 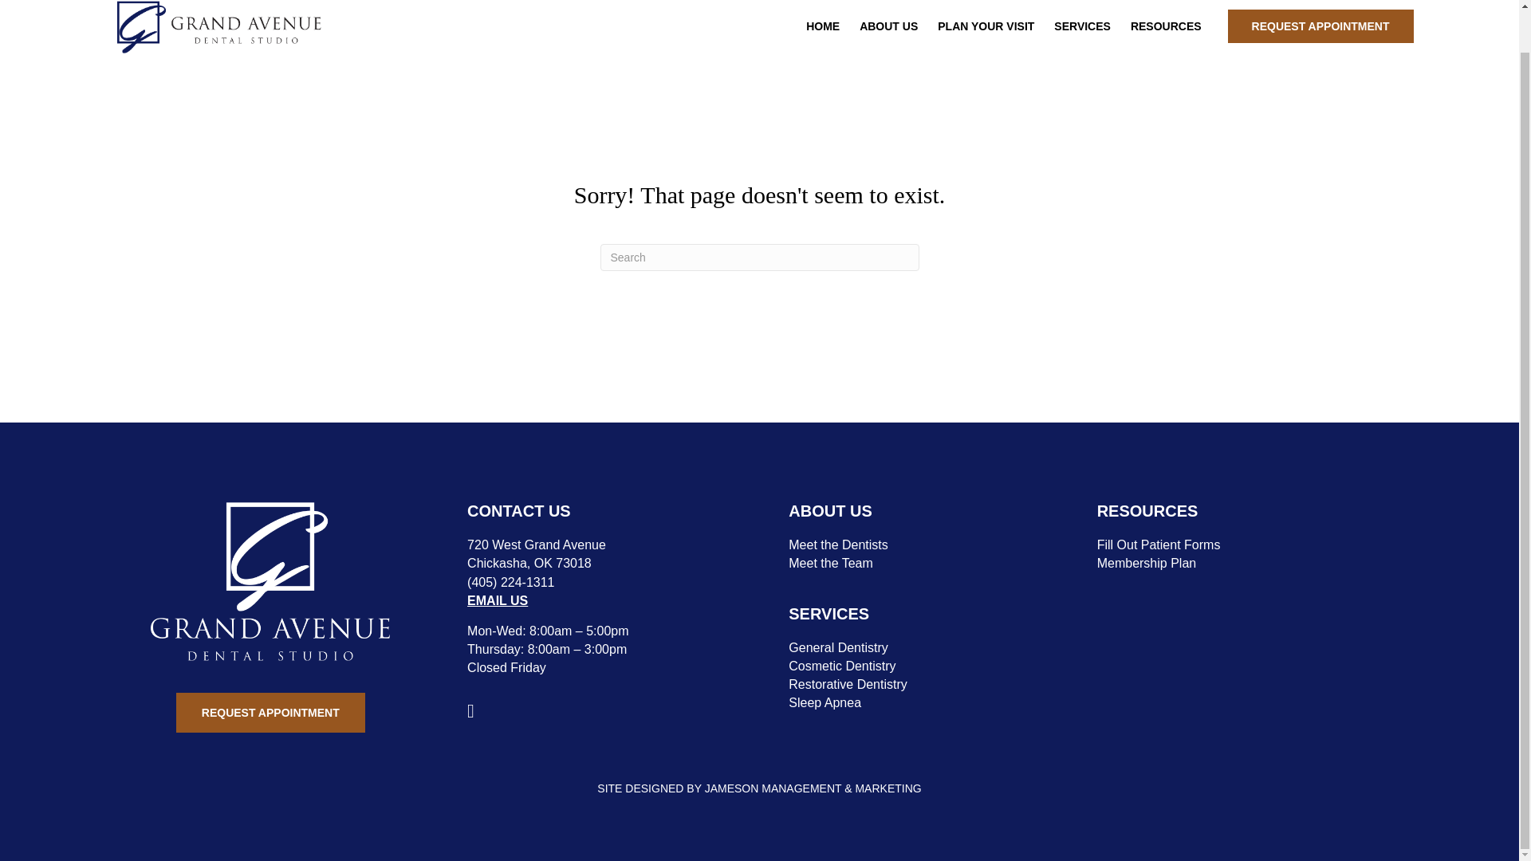 I want to click on grand-ave-logo-footer, so click(x=270, y=580).